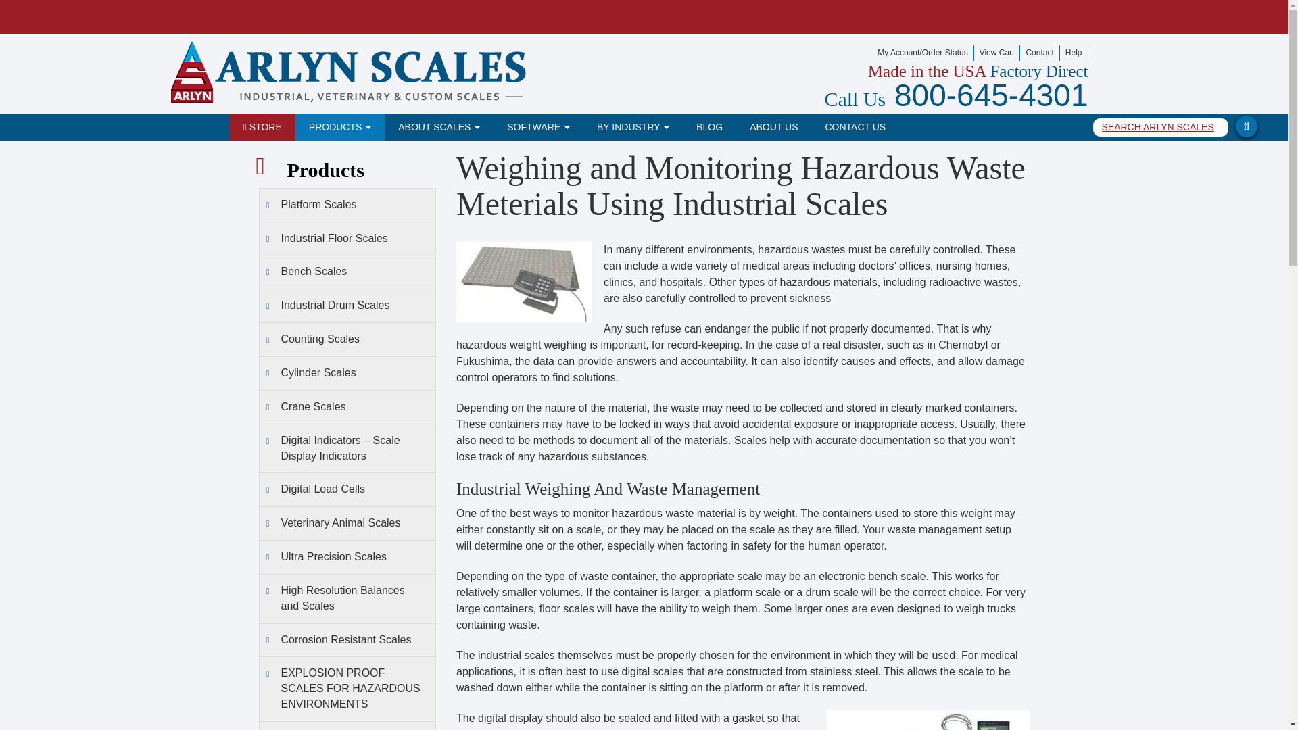 The width and height of the screenshot is (1298, 730). What do you see at coordinates (339, 127) in the screenshot?
I see `PRODUCTS` at bounding box center [339, 127].